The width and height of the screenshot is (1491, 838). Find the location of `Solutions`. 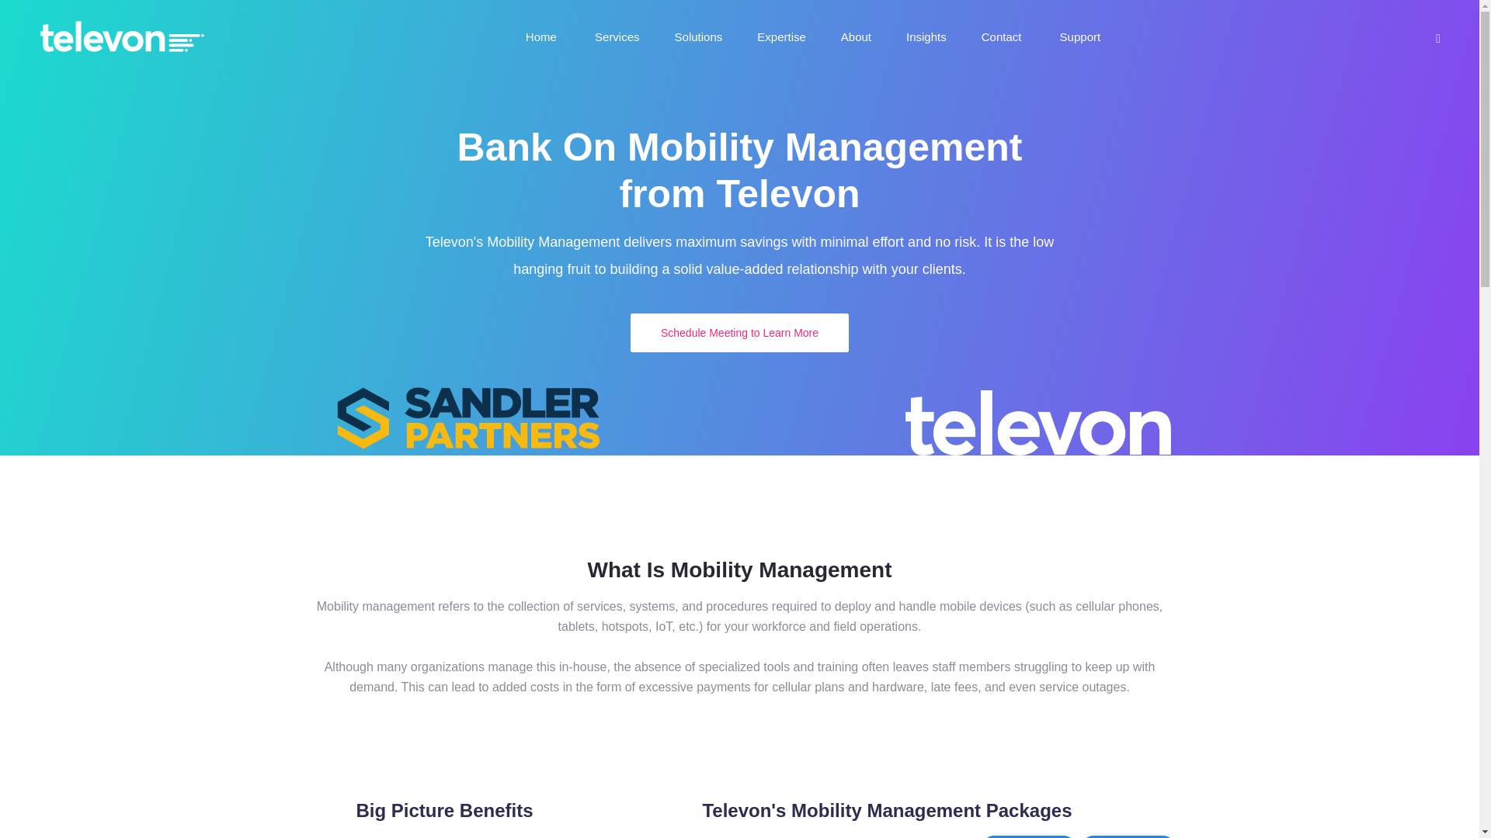

Solutions is located at coordinates (699, 36).